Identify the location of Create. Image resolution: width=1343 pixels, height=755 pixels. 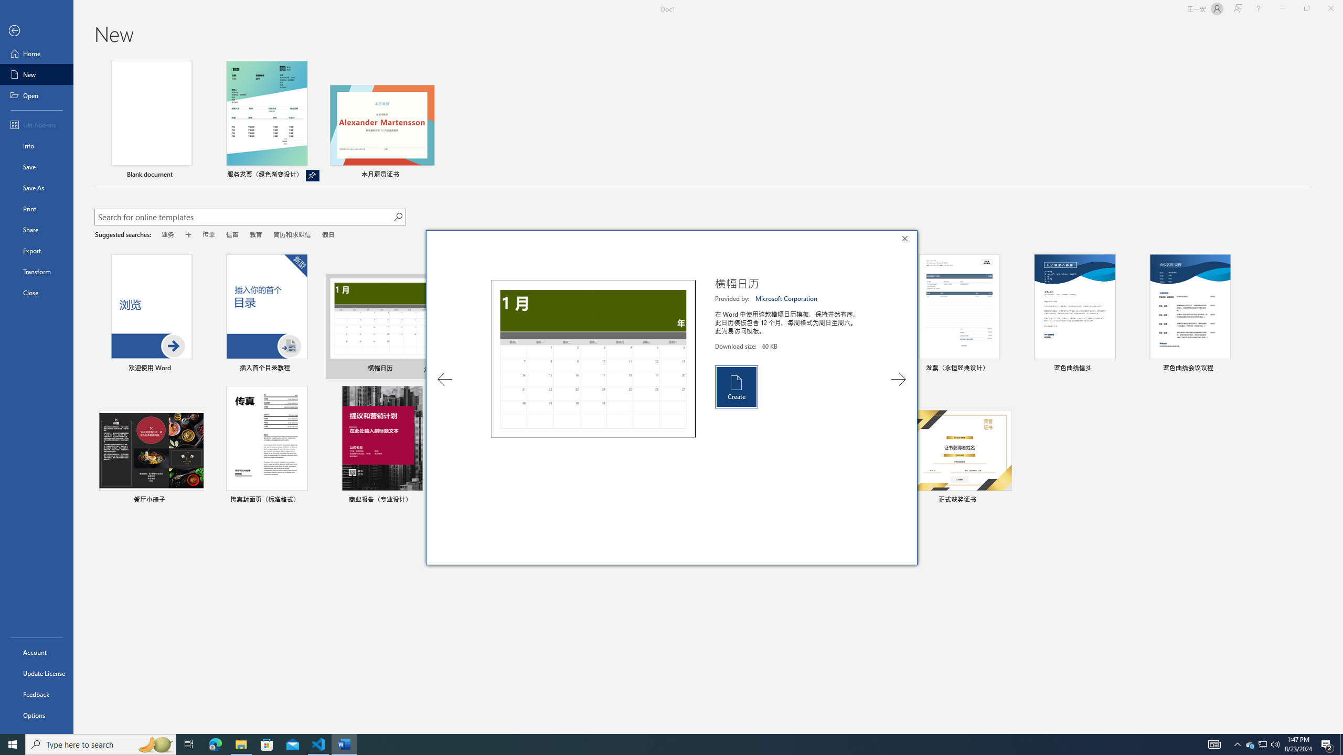
(736, 387).